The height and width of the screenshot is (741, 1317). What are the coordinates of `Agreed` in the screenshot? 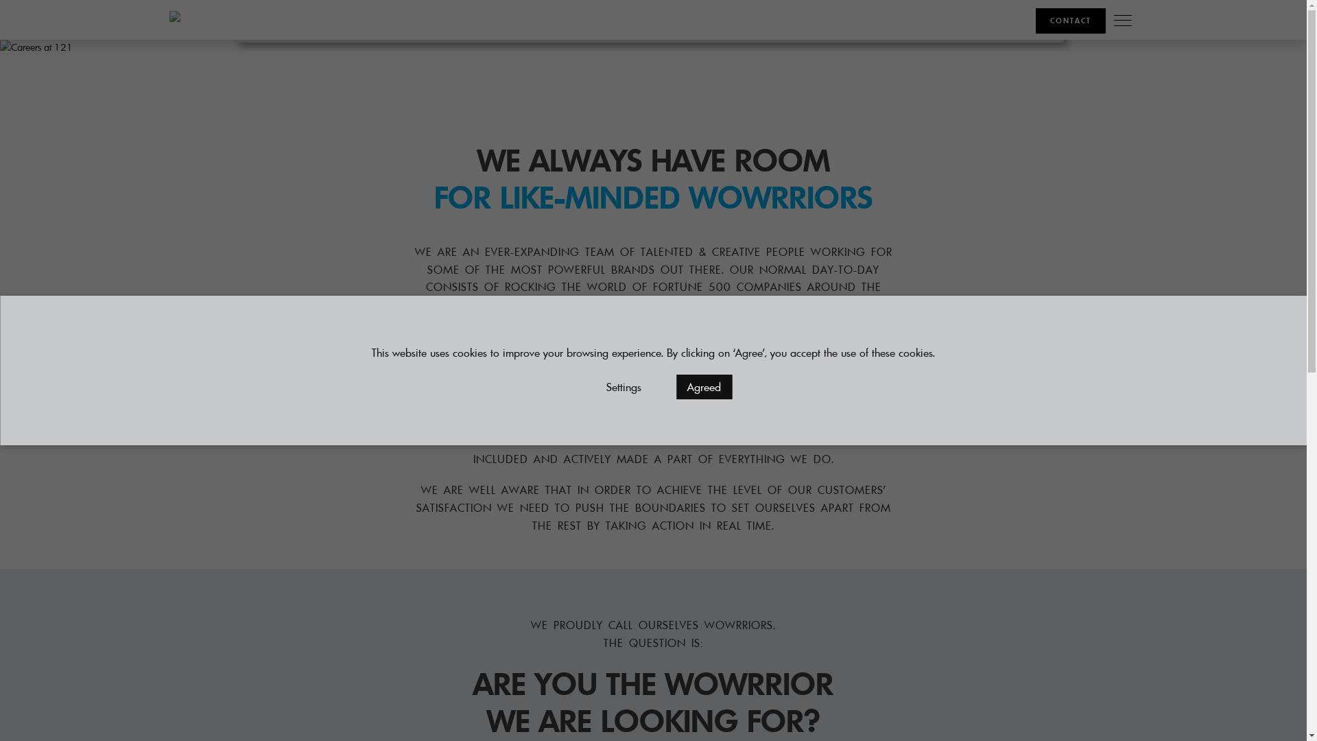 It's located at (704, 387).